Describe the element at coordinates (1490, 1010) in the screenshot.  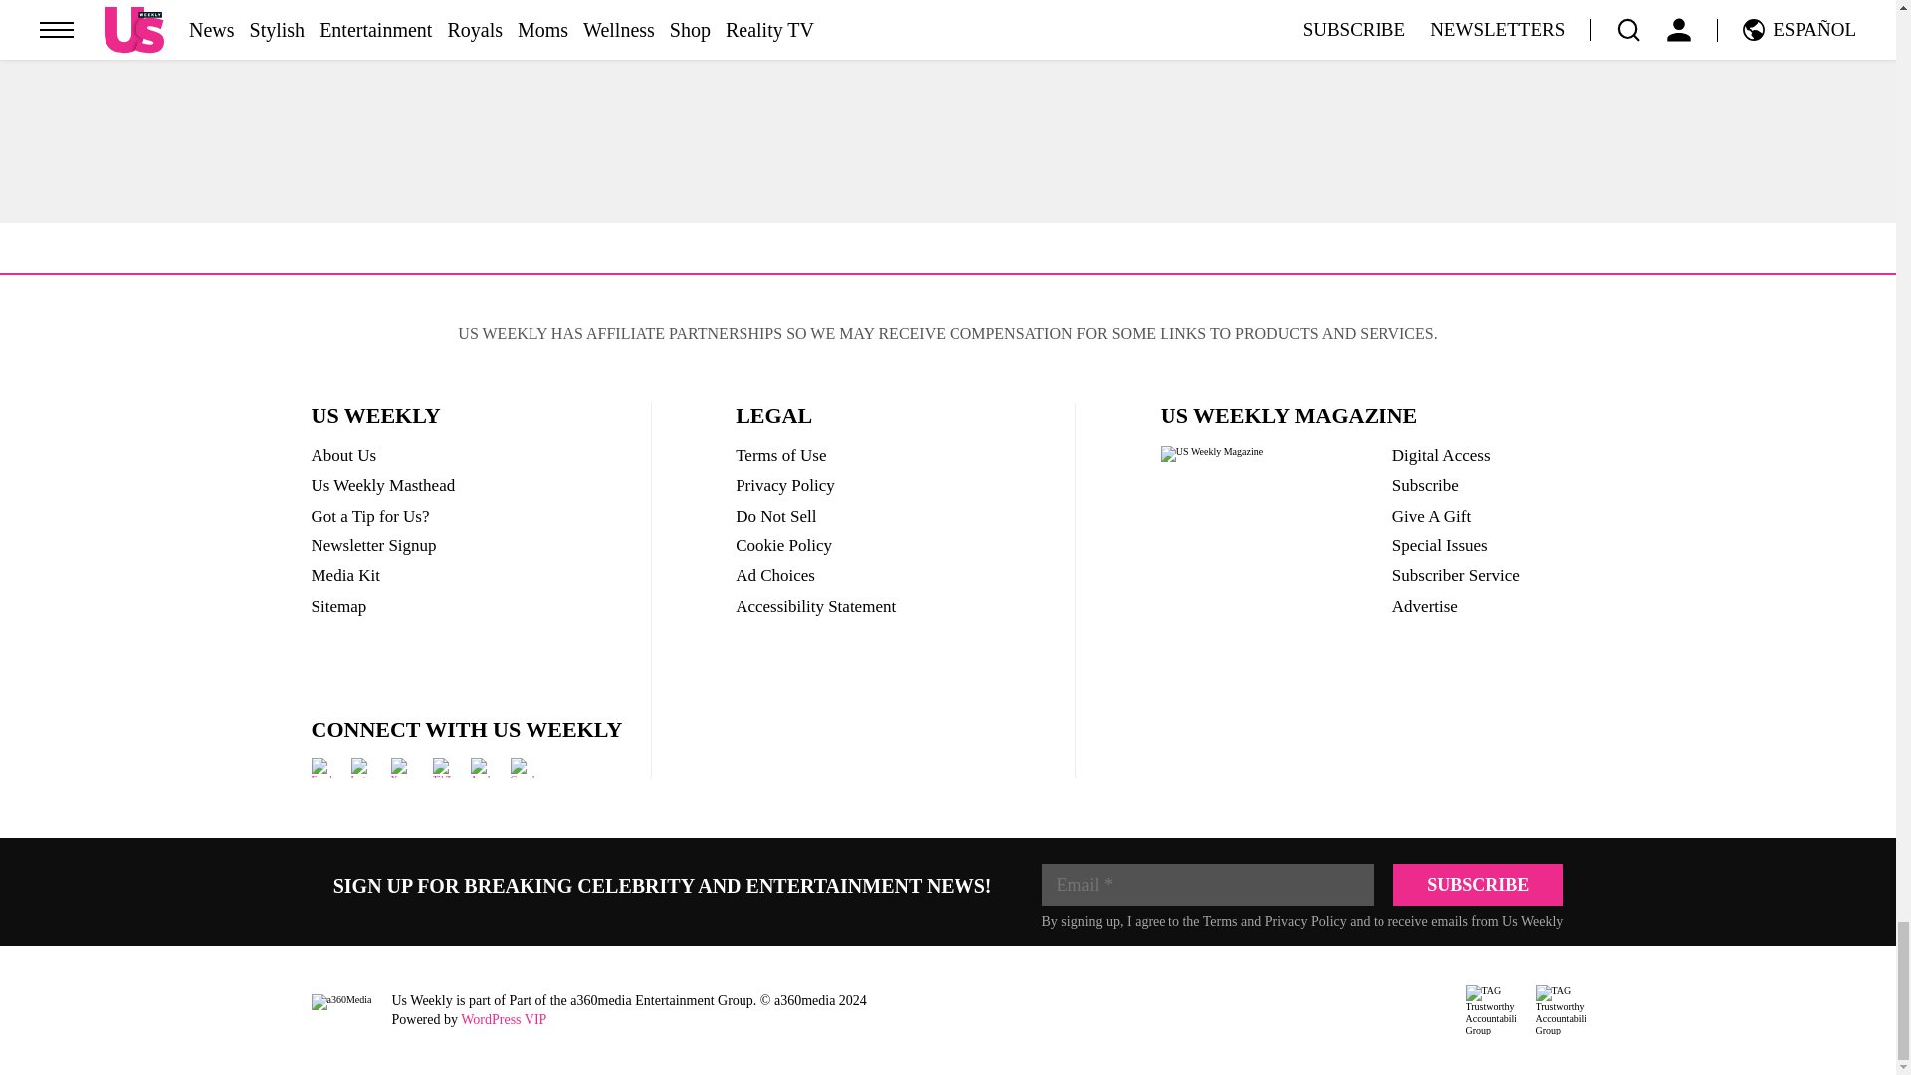
I see `TAG Registered` at that location.